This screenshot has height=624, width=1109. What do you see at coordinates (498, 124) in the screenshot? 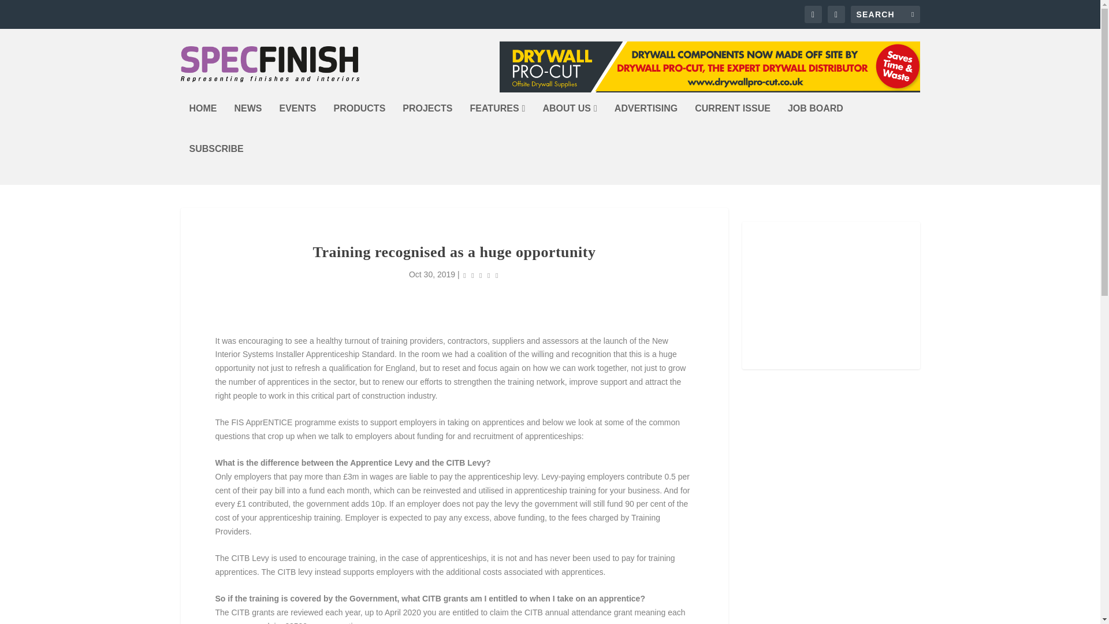
I see `FEATURES` at bounding box center [498, 124].